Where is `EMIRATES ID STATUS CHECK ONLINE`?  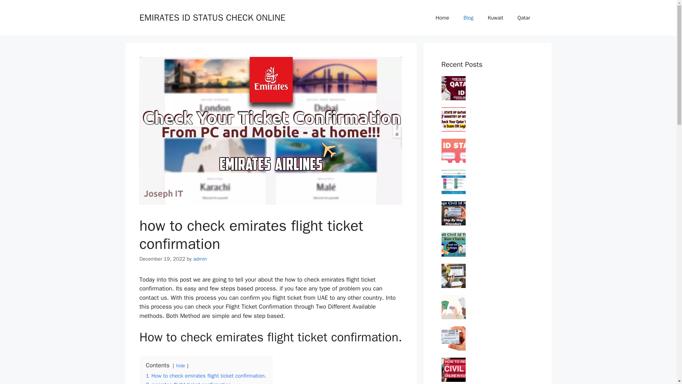
EMIRATES ID STATUS CHECK ONLINE is located at coordinates (212, 17).